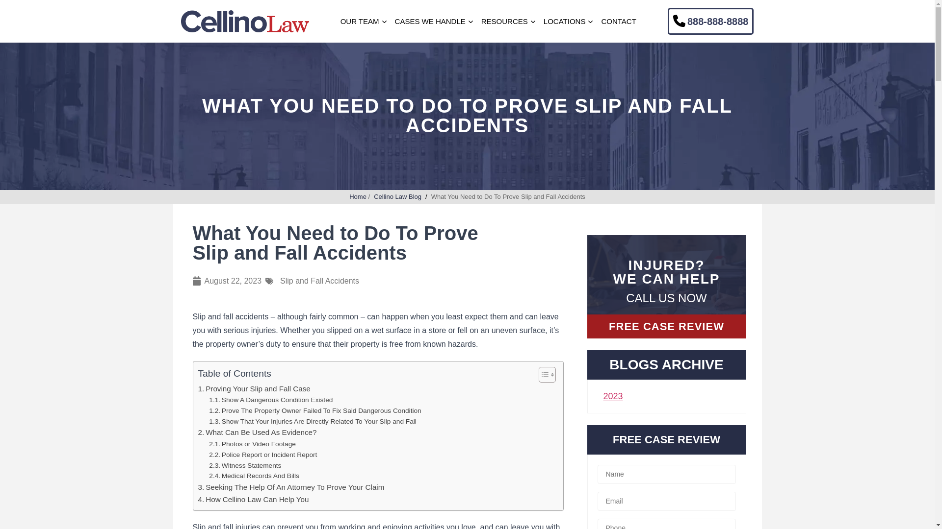  What do you see at coordinates (257, 432) in the screenshot?
I see `What Can Be Used As Evidence?` at bounding box center [257, 432].